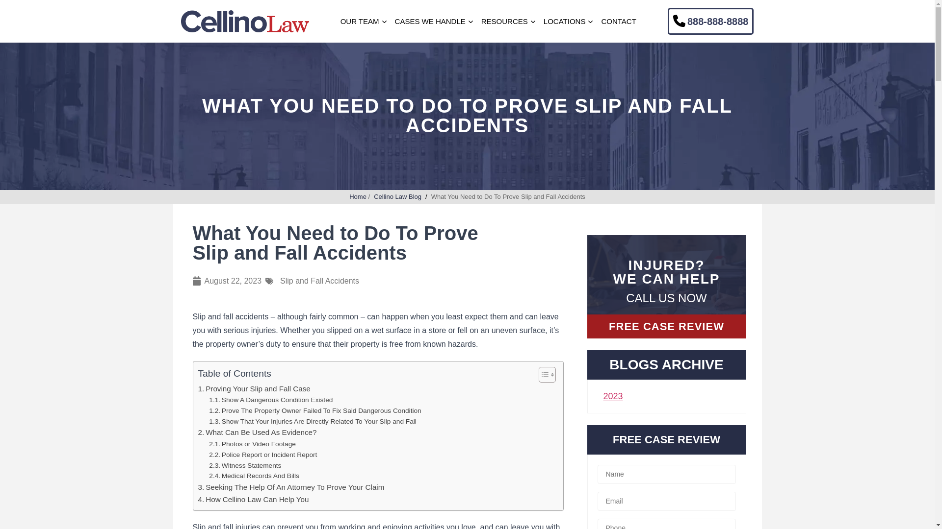  What do you see at coordinates (257, 432) in the screenshot?
I see `What Can Be Used As Evidence?` at bounding box center [257, 432].